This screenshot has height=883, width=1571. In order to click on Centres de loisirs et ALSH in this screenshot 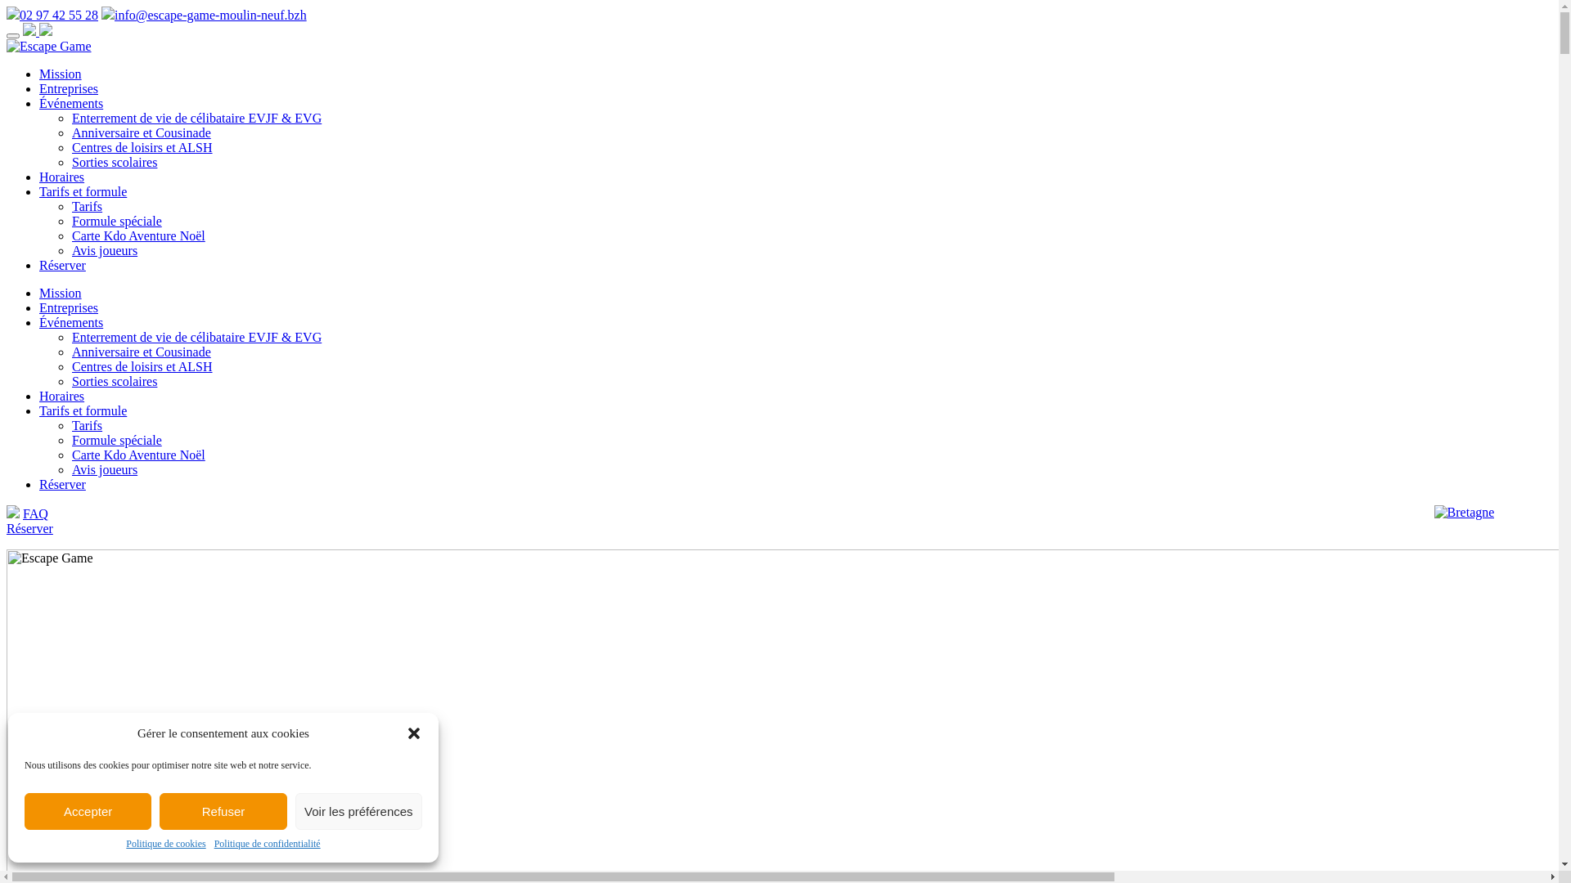, I will do `click(142, 366)`.